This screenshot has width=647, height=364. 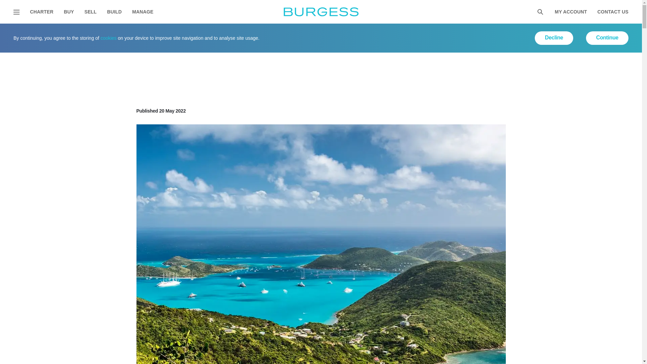 What do you see at coordinates (540, 12) in the screenshot?
I see `Open the search panel` at bounding box center [540, 12].